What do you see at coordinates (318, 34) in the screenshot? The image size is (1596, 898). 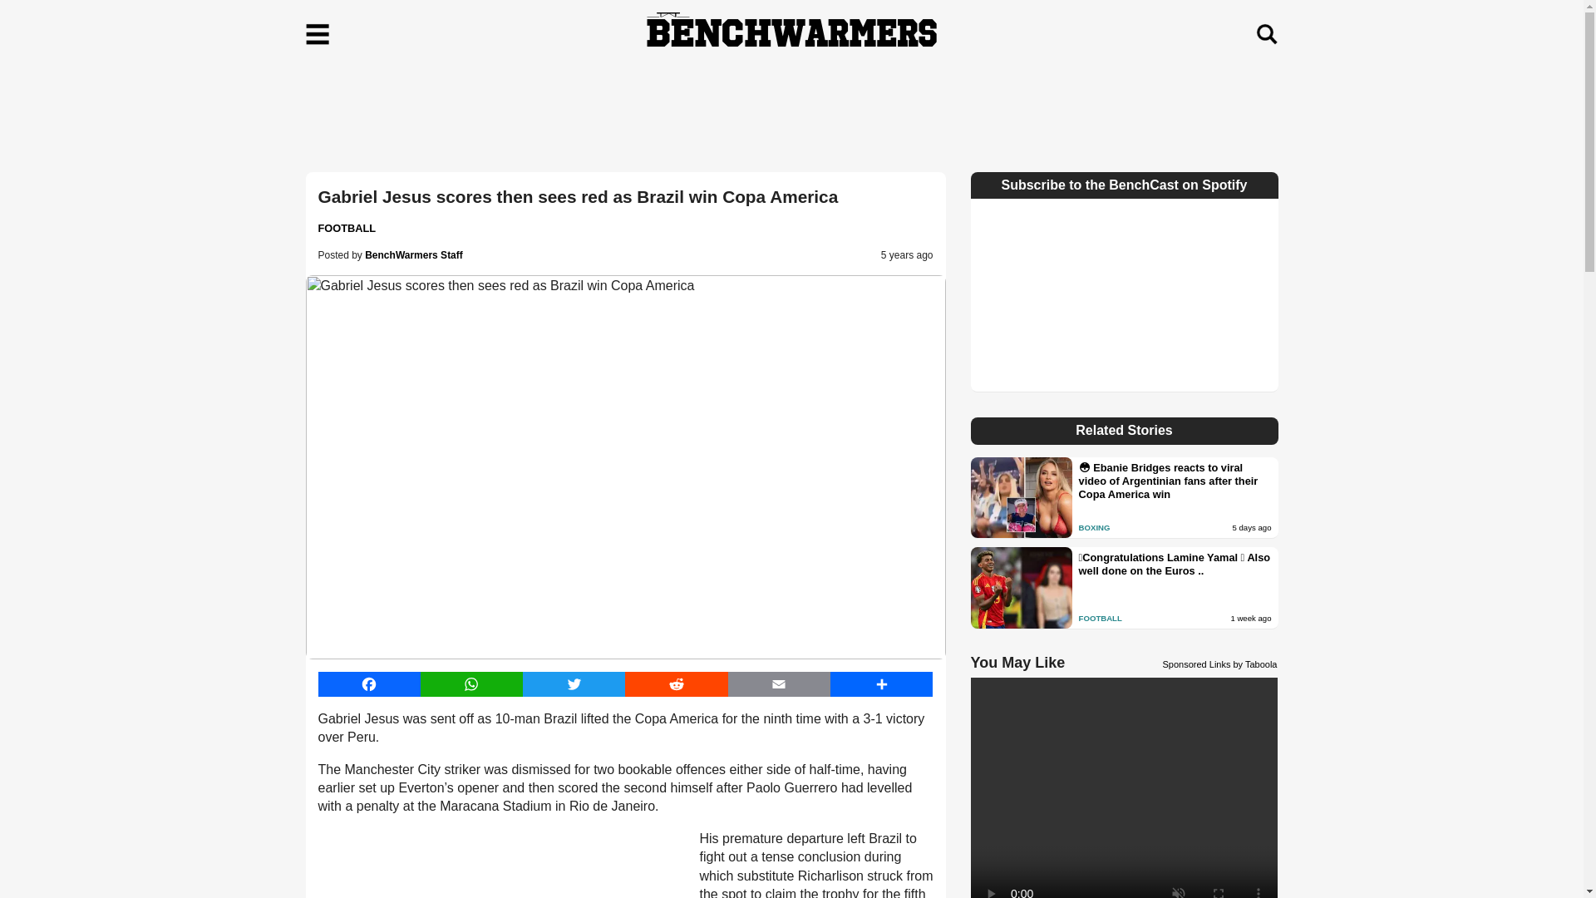 I see `Menu` at bounding box center [318, 34].